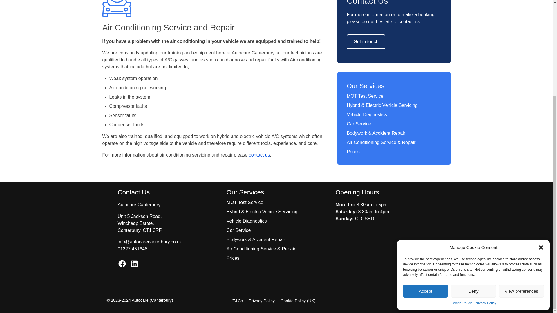  I want to click on Privacy Policy, so click(485, 168).